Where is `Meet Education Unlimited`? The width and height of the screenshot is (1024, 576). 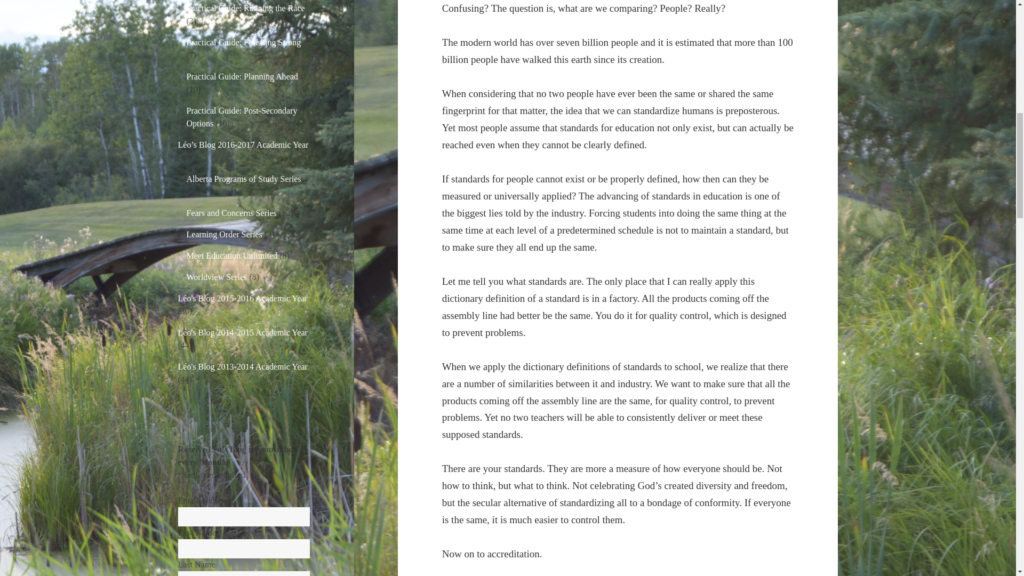
Meet Education Unlimited is located at coordinates (231, 255).